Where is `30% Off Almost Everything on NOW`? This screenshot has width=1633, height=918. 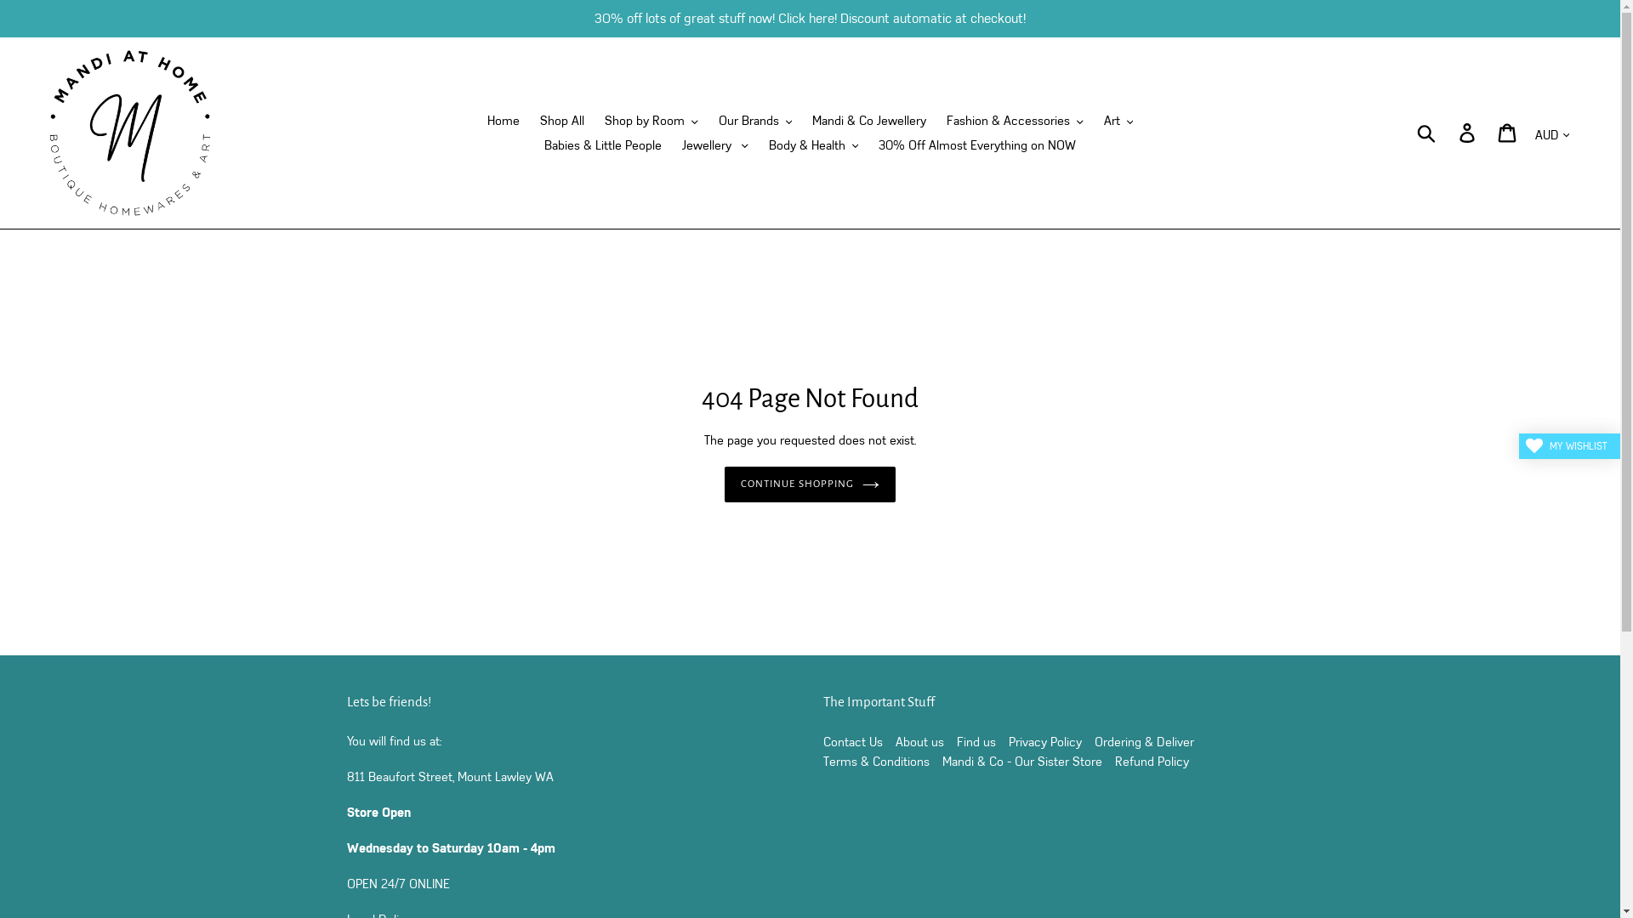 30% Off Almost Everything on NOW is located at coordinates (977, 144).